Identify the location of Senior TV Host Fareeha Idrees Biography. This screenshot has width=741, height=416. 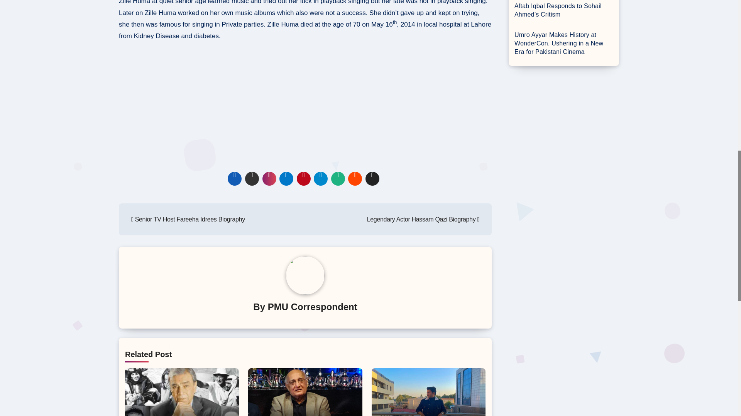
(188, 219).